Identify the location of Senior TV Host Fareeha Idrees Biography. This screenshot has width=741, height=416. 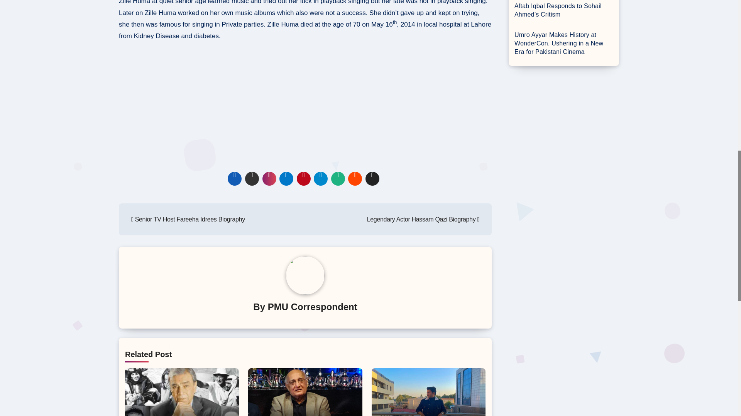
(188, 219).